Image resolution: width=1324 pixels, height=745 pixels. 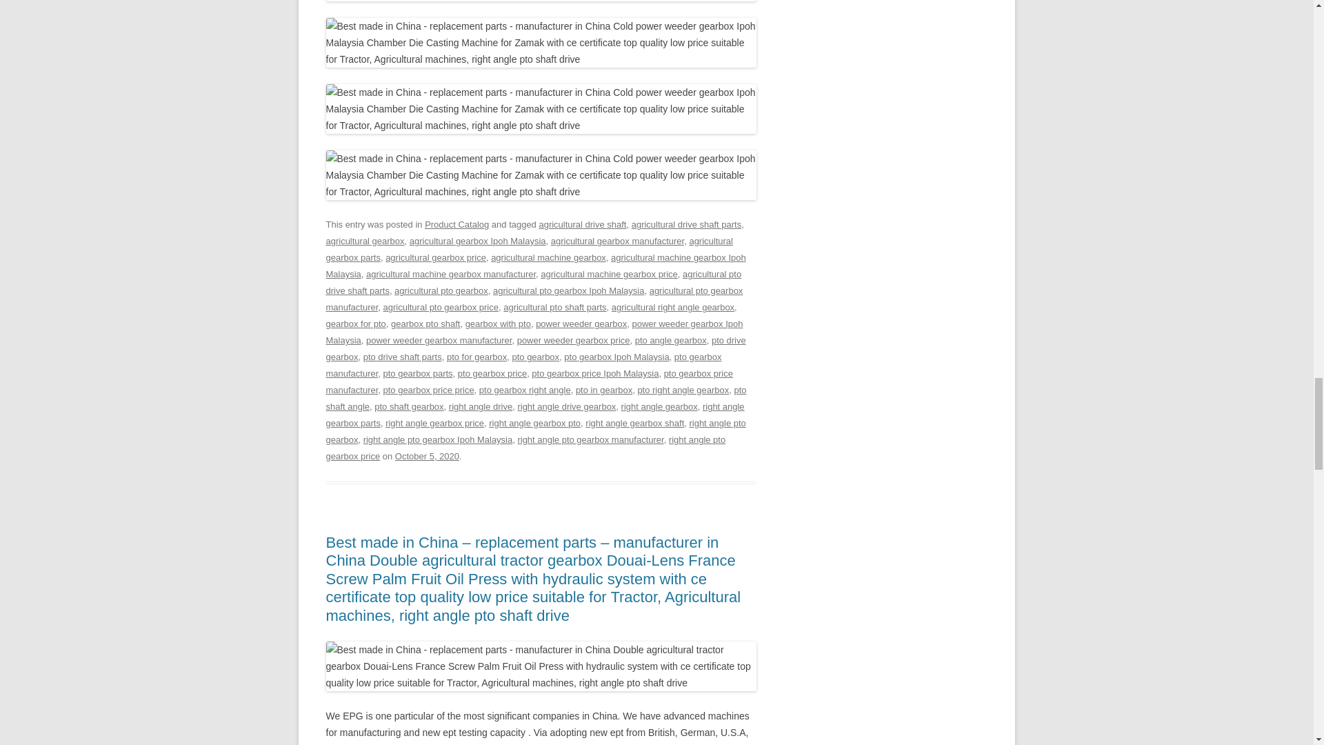 What do you see at coordinates (403, 356) in the screenshot?
I see `pto drive shaft parts` at bounding box center [403, 356].